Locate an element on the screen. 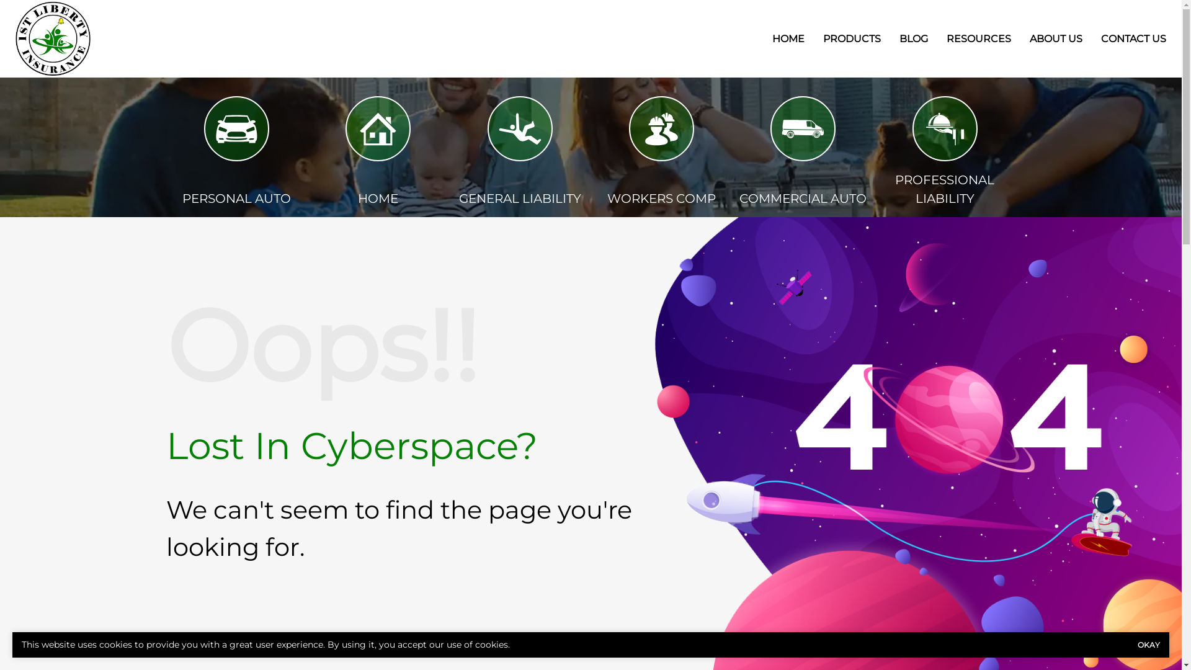  RESOURCES is located at coordinates (979, 38).